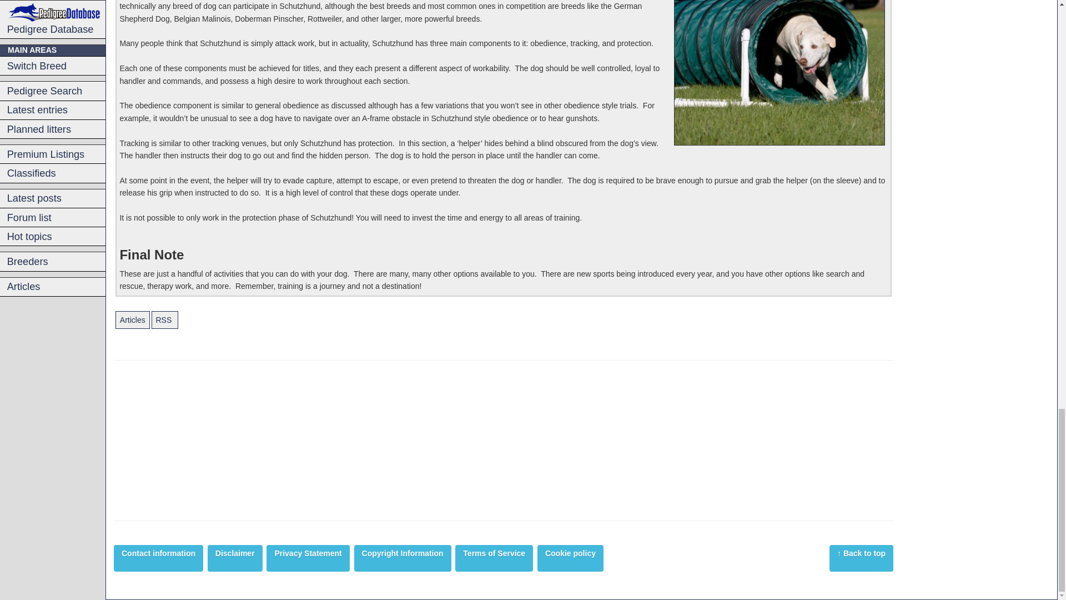  Describe the element at coordinates (132, 320) in the screenshot. I see `Articles` at that location.